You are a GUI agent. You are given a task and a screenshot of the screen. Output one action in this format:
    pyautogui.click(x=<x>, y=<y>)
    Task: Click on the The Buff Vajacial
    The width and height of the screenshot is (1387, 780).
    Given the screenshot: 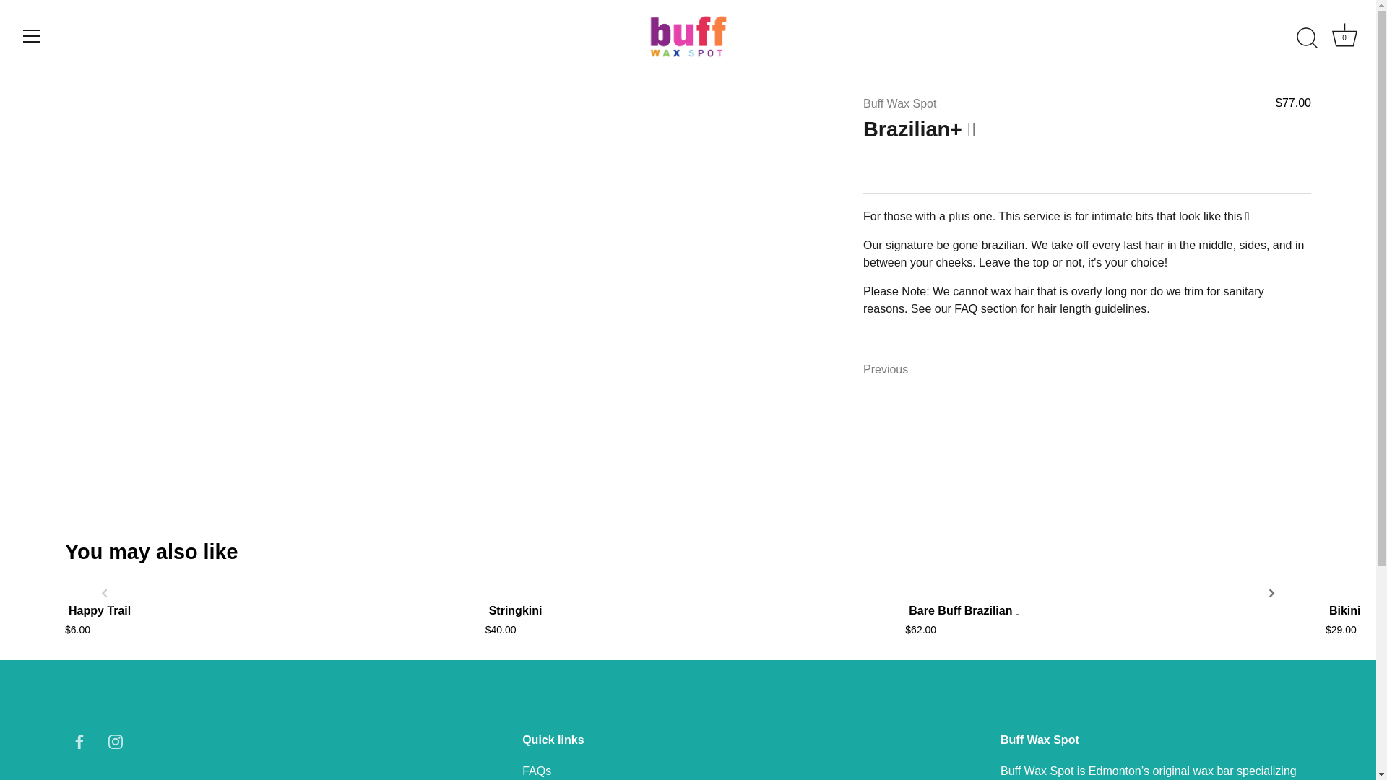 What is the action you would take?
    pyautogui.click(x=899, y=104)
    